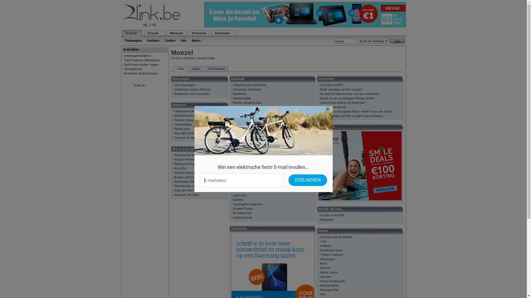 The width and height of the screenshot is (531, 298). Describe the element at coordinates (324, 264) in the screenshot. I see `Konz` at that location.